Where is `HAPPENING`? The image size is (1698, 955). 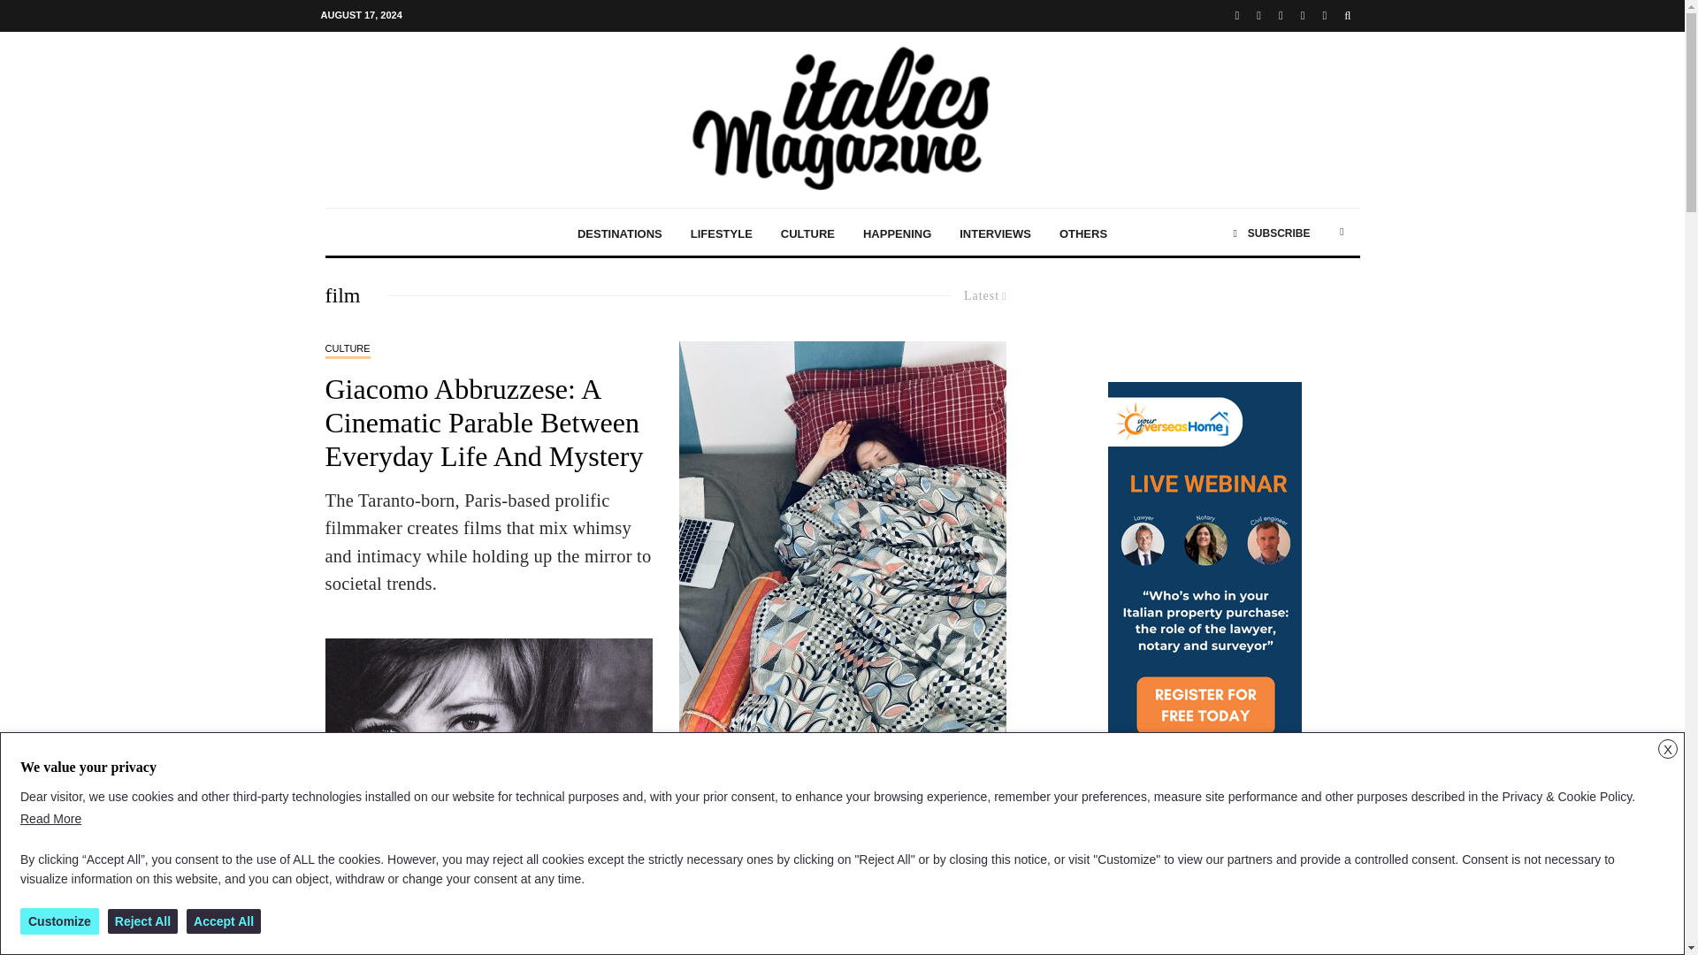
HAPPENING is located at coordinates (897, 233).